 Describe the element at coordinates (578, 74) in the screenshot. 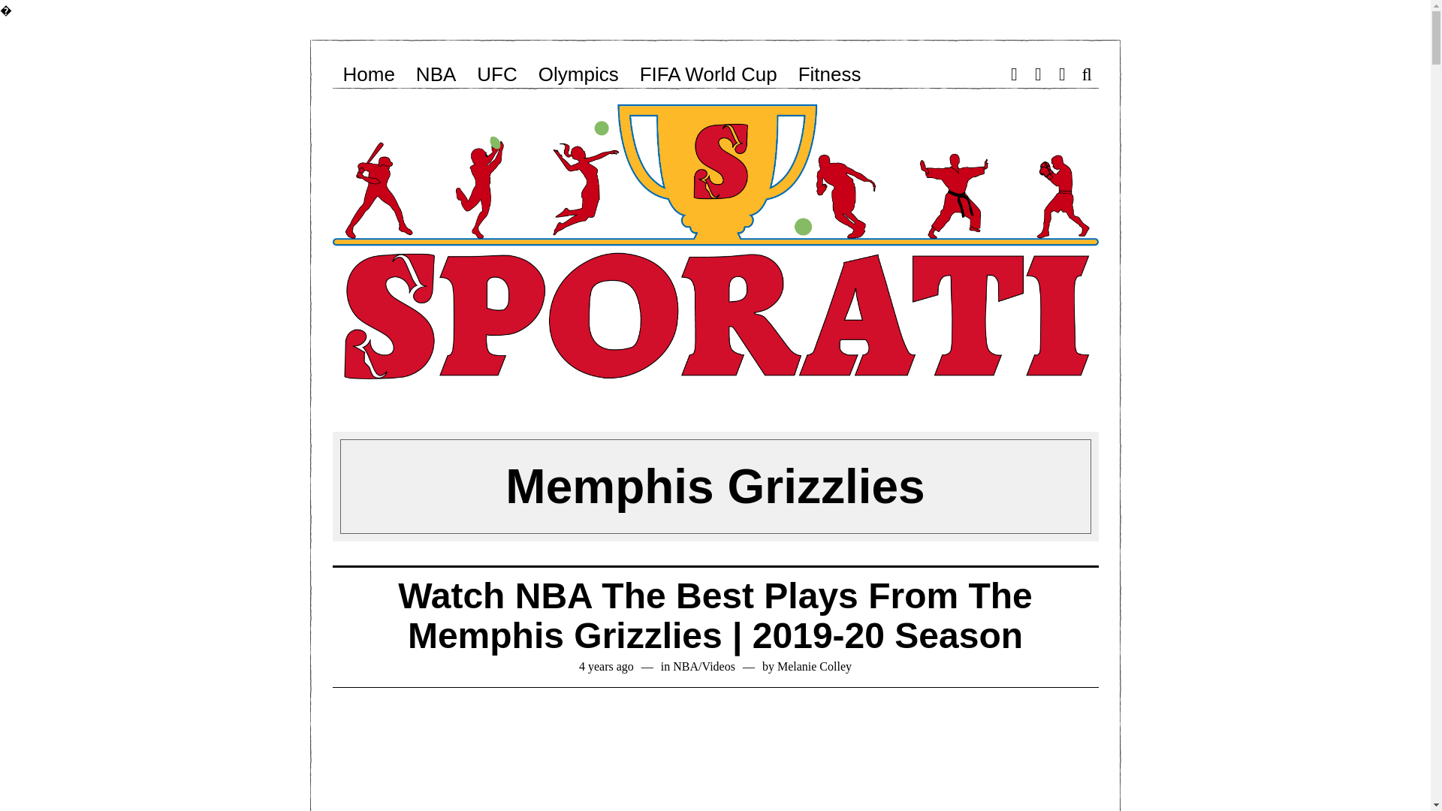

I see `Olympics` at that location.